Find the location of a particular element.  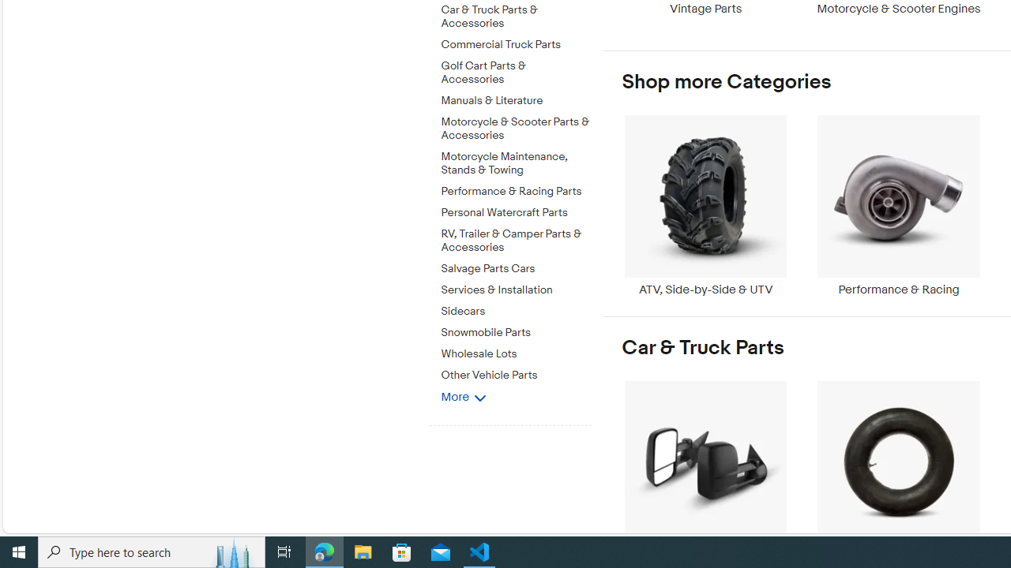

Services & Installation is located at coordinates (516, 287).